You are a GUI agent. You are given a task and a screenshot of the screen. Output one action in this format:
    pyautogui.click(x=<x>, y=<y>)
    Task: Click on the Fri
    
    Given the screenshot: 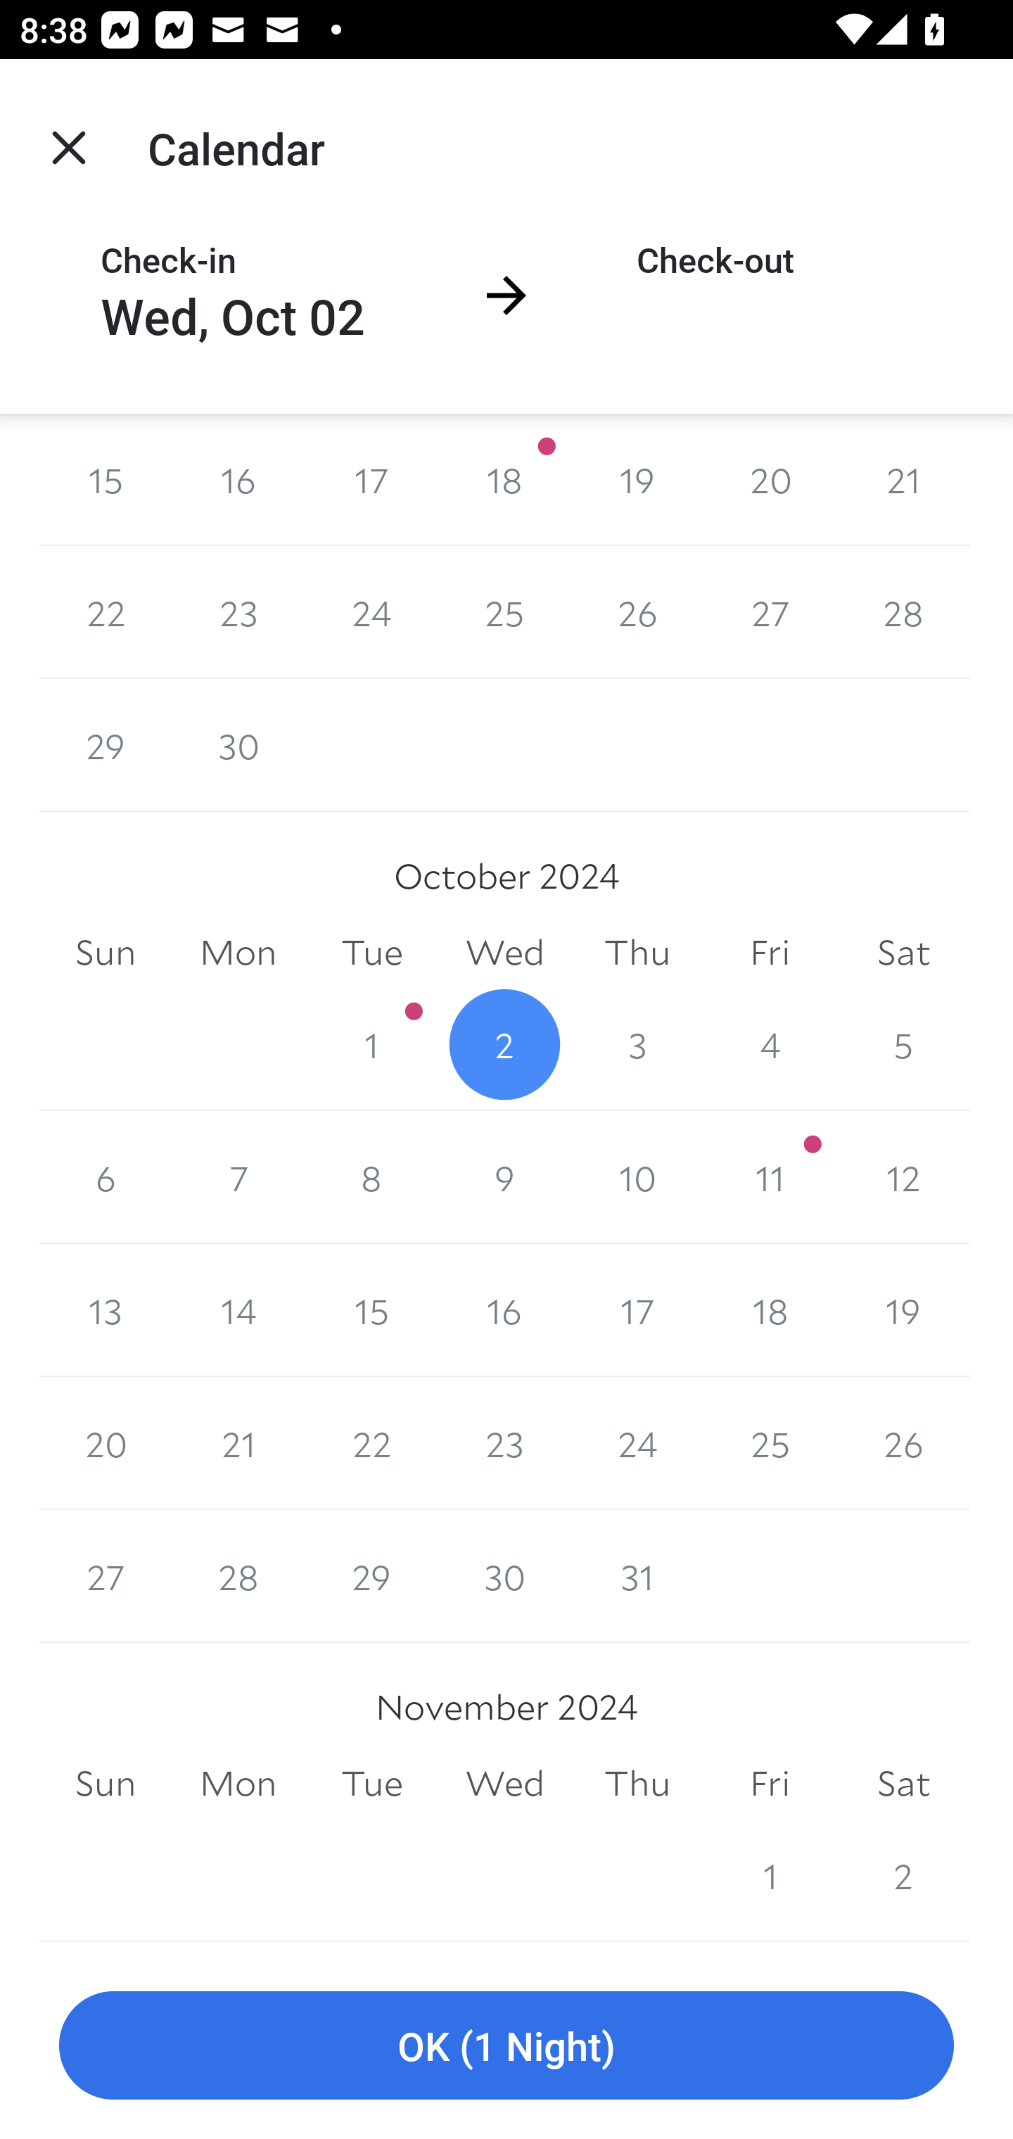 What is the action you would take?
    pyautogui.click(x=770, y=953)
    